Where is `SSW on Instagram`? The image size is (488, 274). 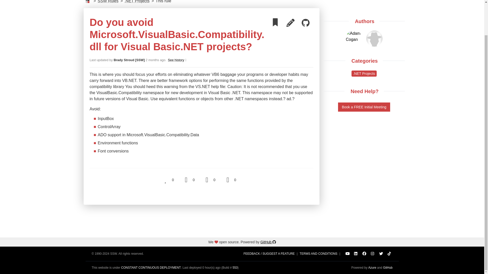 SSW on Instagram is located at coordinates (381, 254).